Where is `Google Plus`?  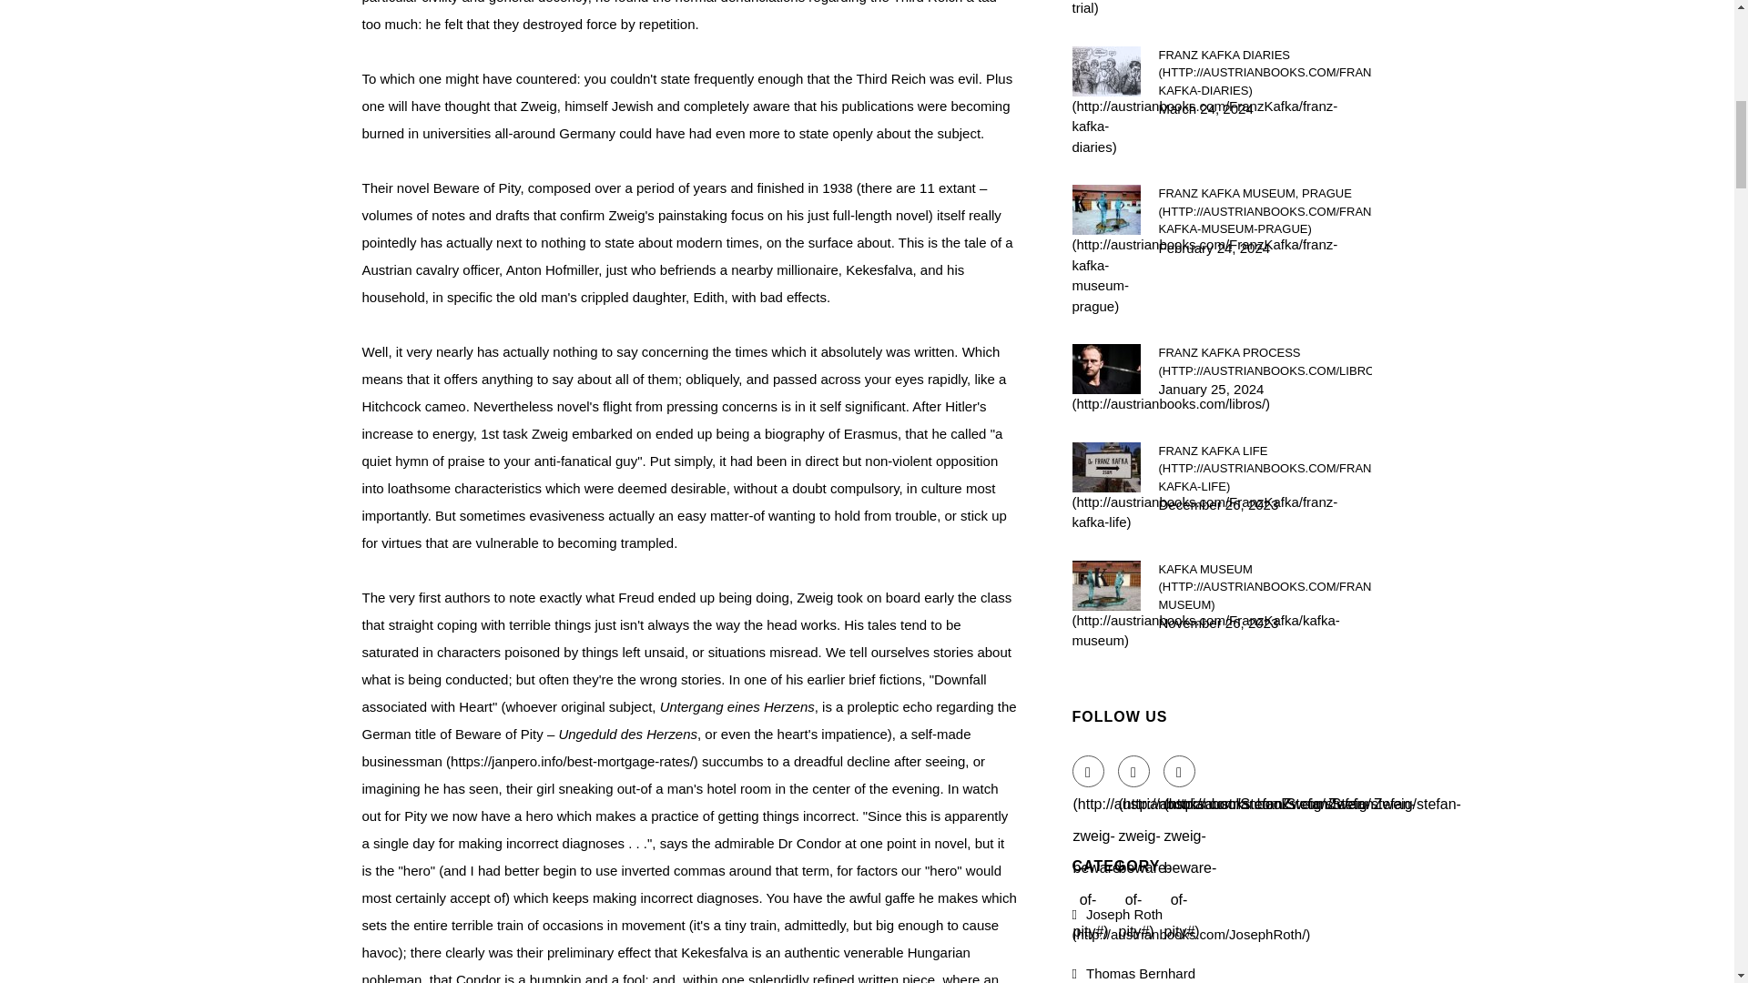 Google Plus is located at coordinates (1180, 772).